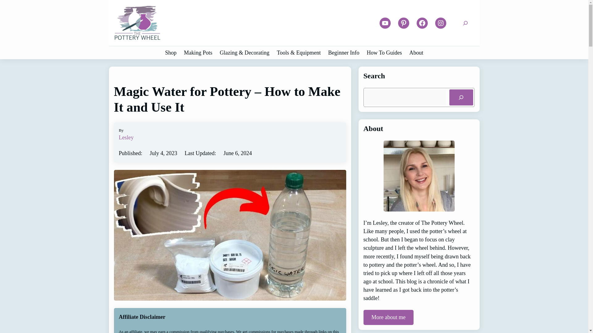 The image size is (593, 333). Describe the element at coordinates (385, 23) in the screenshot. I see `YouTube` at that location.